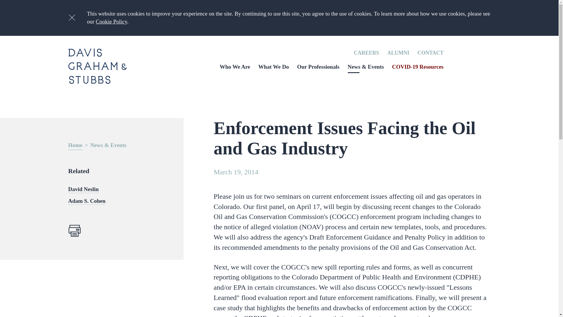 The height and width of the screenshot is (317, 563). I want to click on COVID-19 Resources, so click(418, 67).